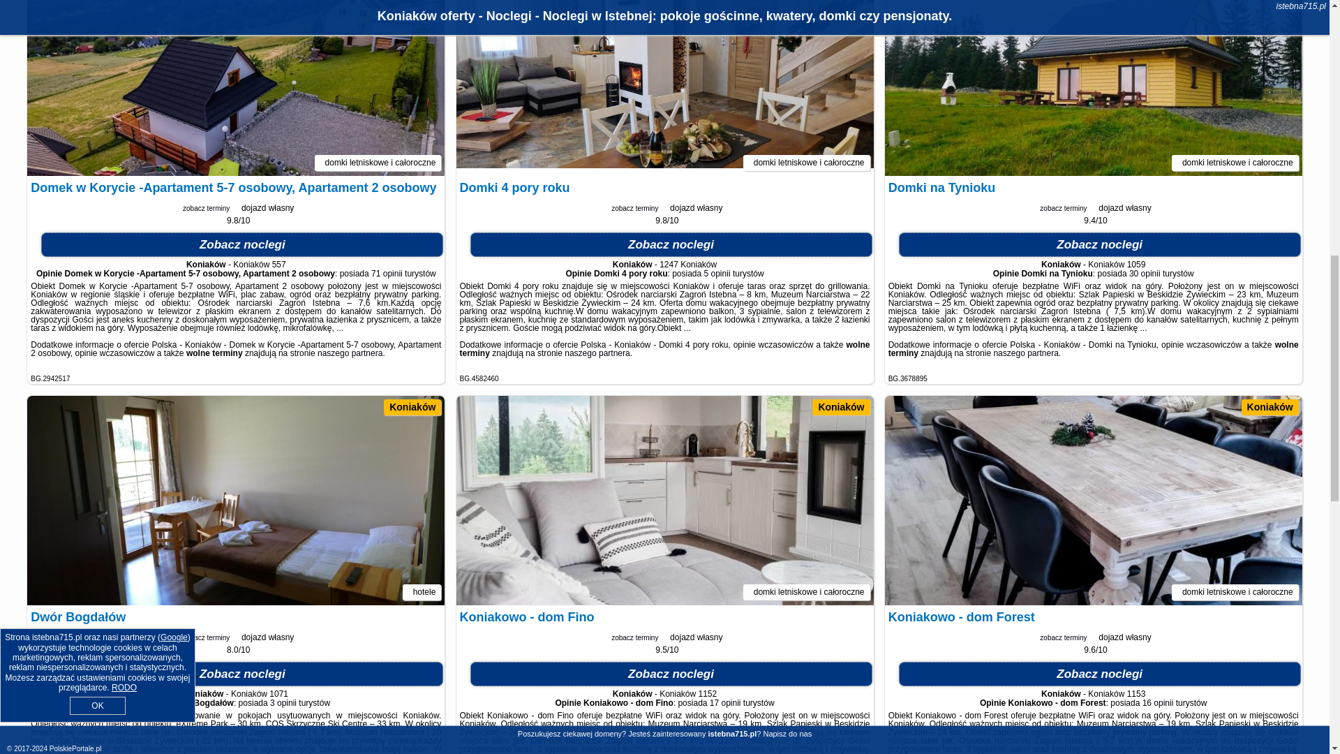  What do you see at coordinates (597, 353) in the screenshot?
I see `naszego partnera` at bounding box center [597, 353].